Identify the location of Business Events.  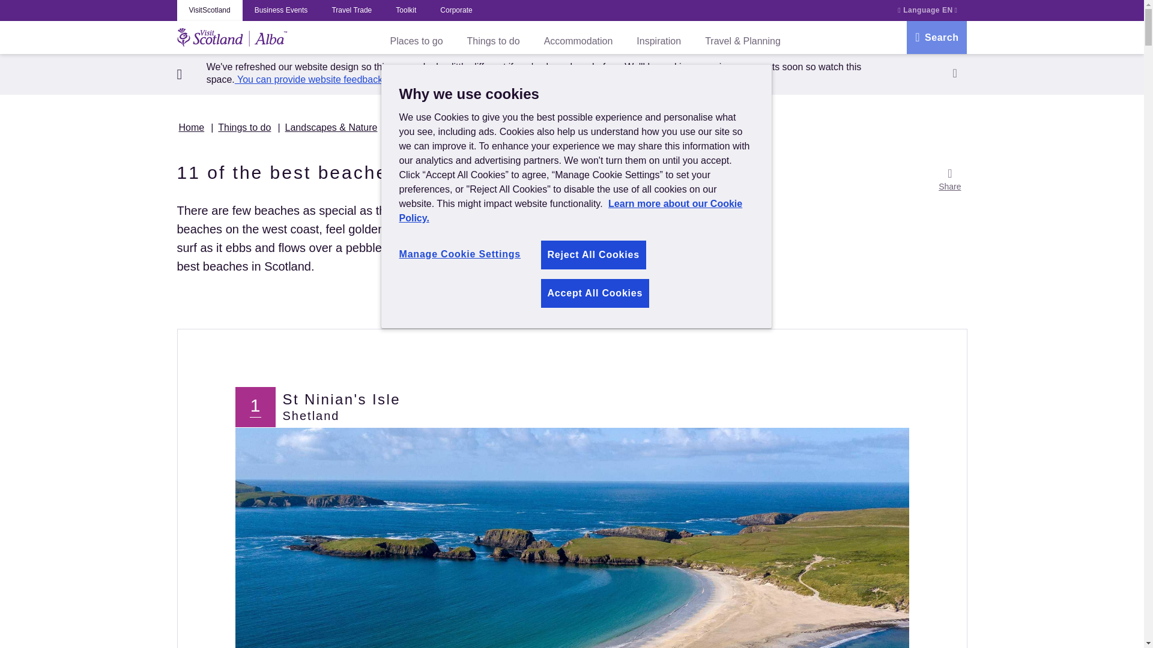
(281, 10).